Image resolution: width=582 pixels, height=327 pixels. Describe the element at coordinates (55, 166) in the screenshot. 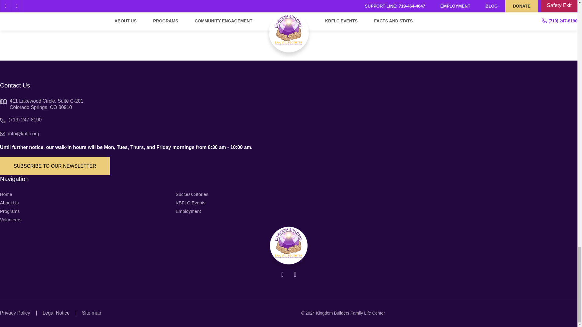

I see `SUBSCRIBE TO OUR NEWSLETTER` at that location.